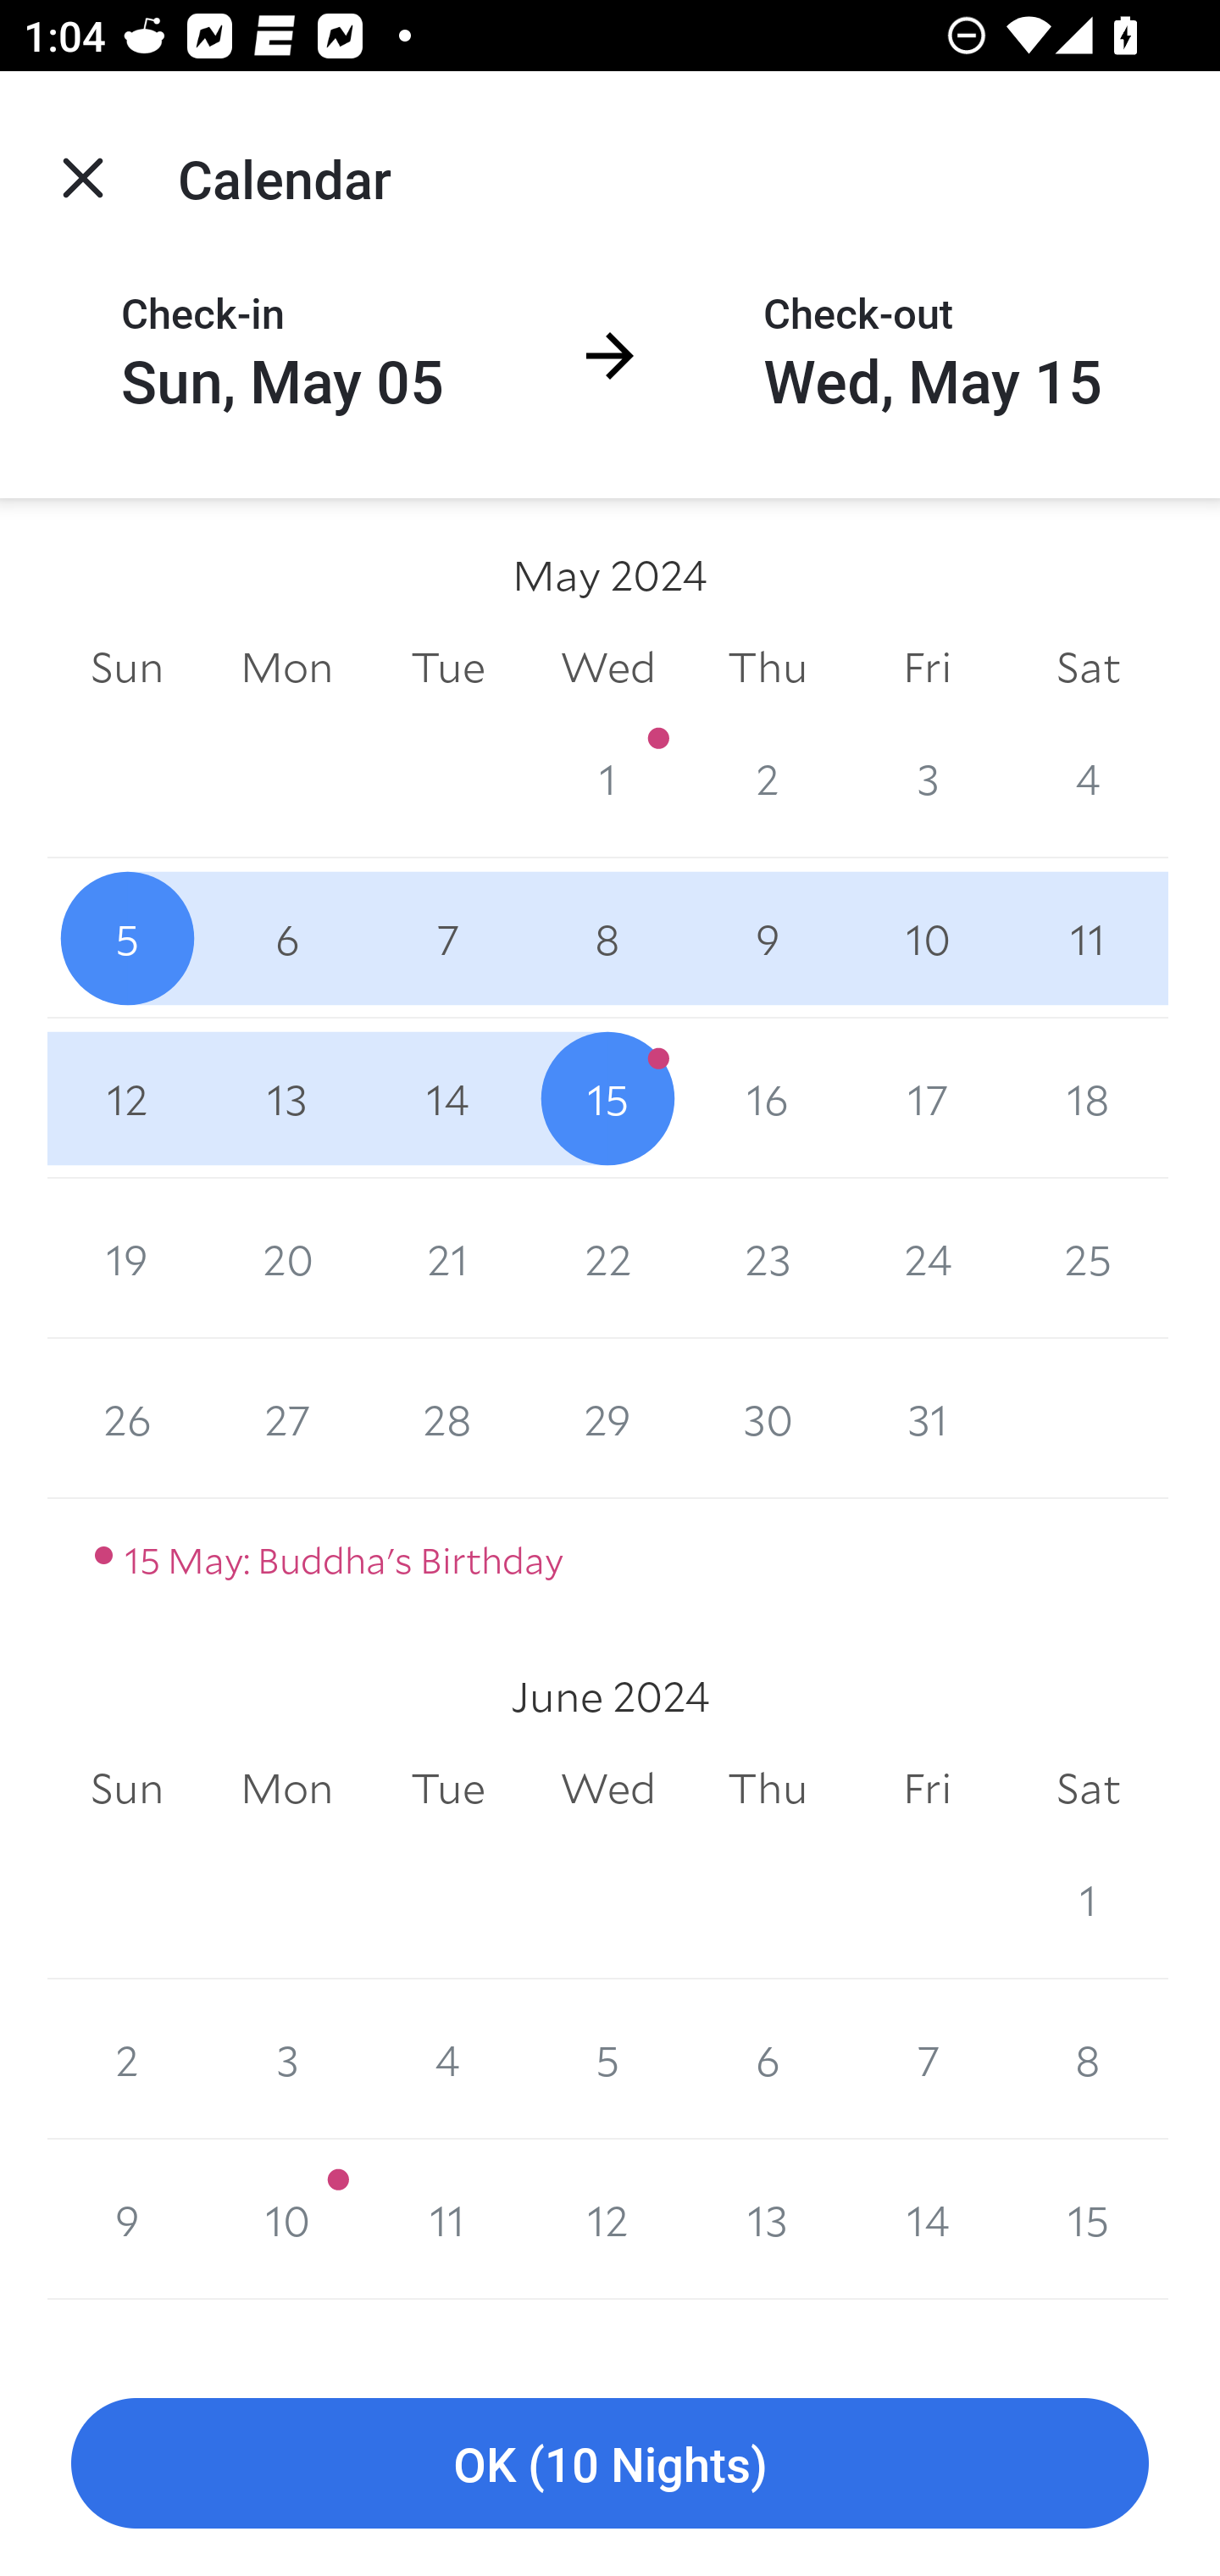 This screenshot has width=1220, height=2576. I want to click on Sun, so click(127, 1789).